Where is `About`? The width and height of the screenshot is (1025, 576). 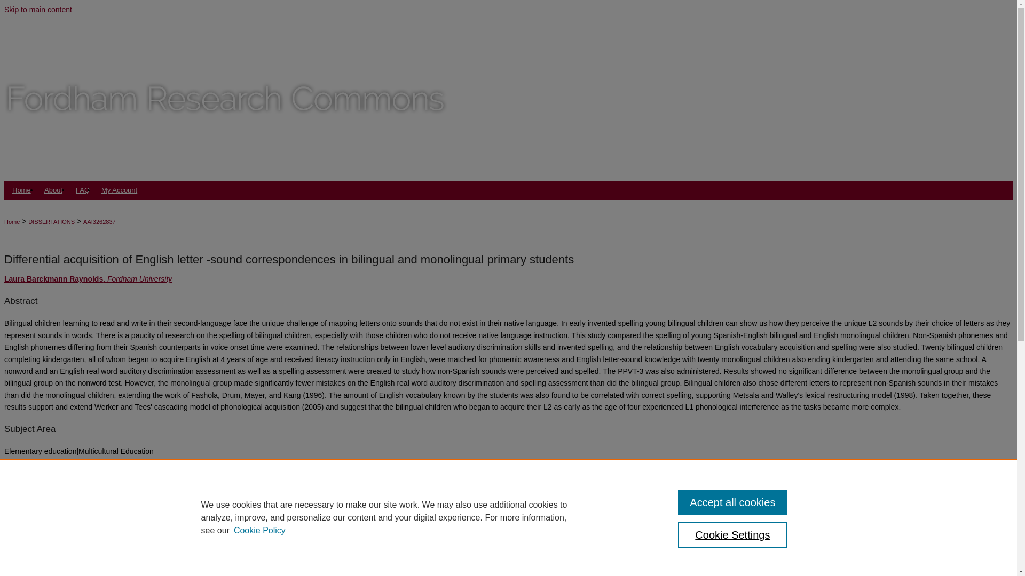
About is located at coordinates (54, 190).